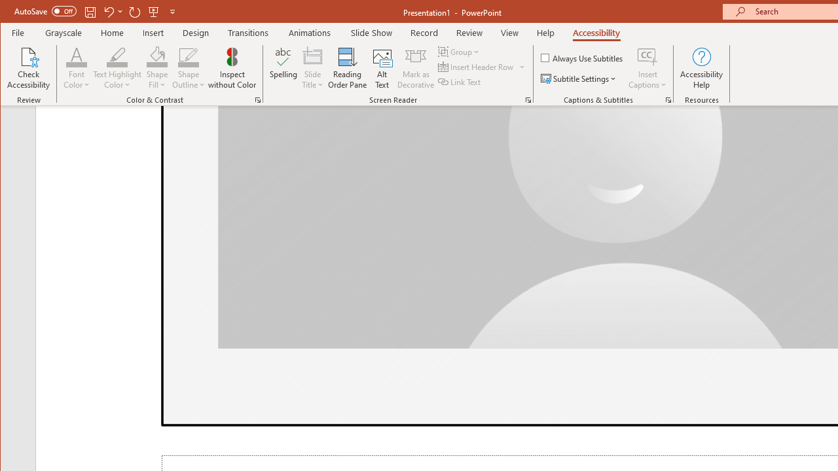 The image size is (838, 471). What do you see at coordinates (528, 99) in the screenshot?
I see `Screen Reader` at bounding box center [528, 99].